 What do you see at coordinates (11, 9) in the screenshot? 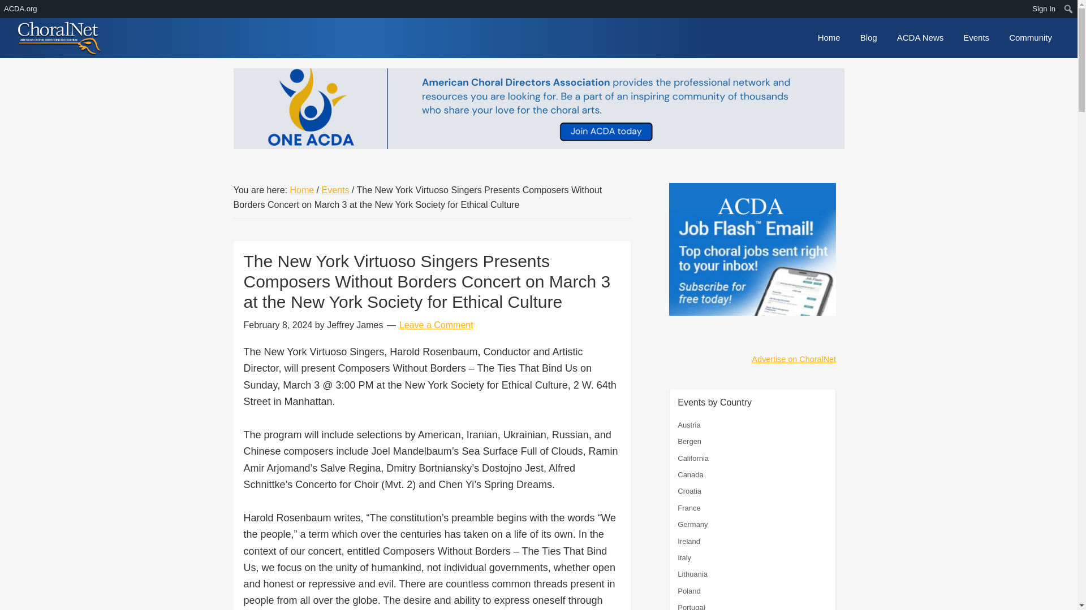
I see `Search` at bounding box center [11, 9].